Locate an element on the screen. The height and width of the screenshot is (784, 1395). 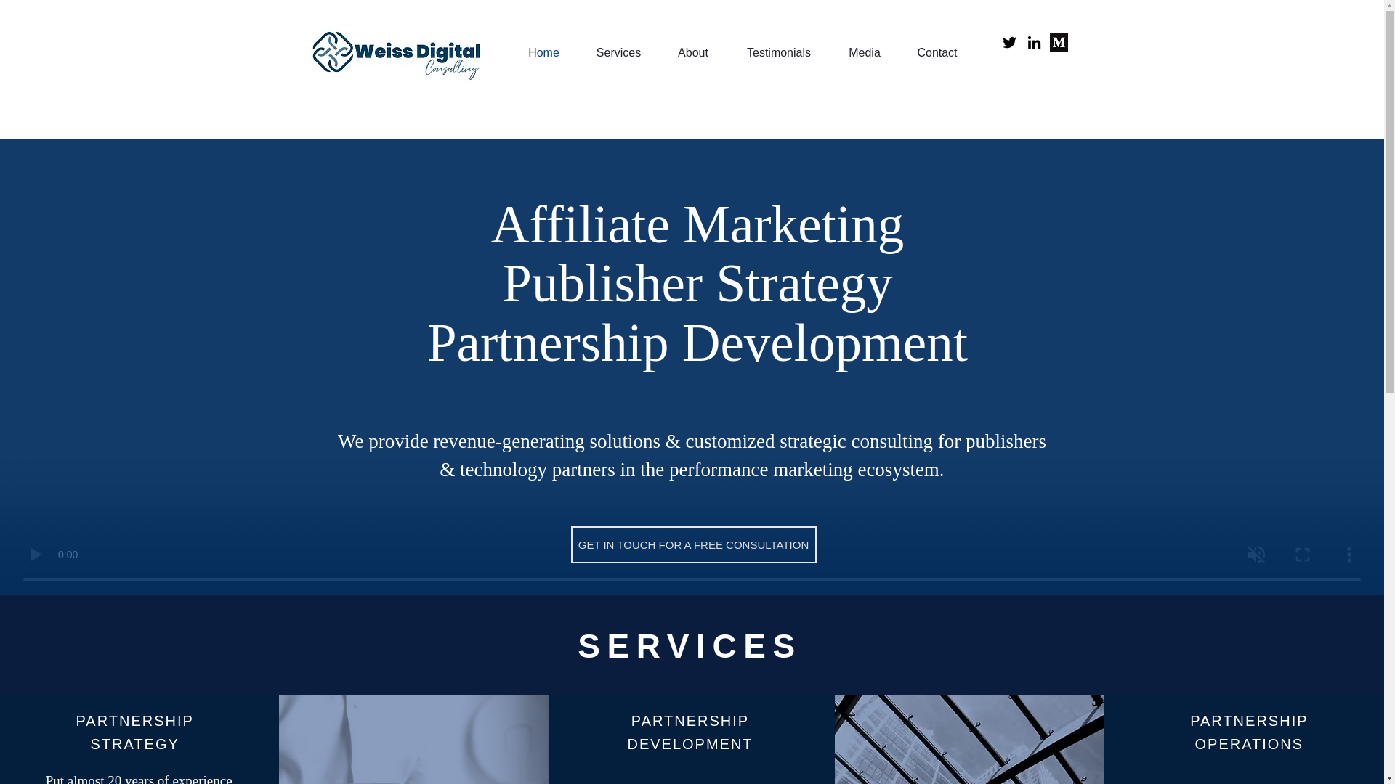
GET IN TOUCH FOR A FREE CONSULTATION is located at coordinates (693, 544).